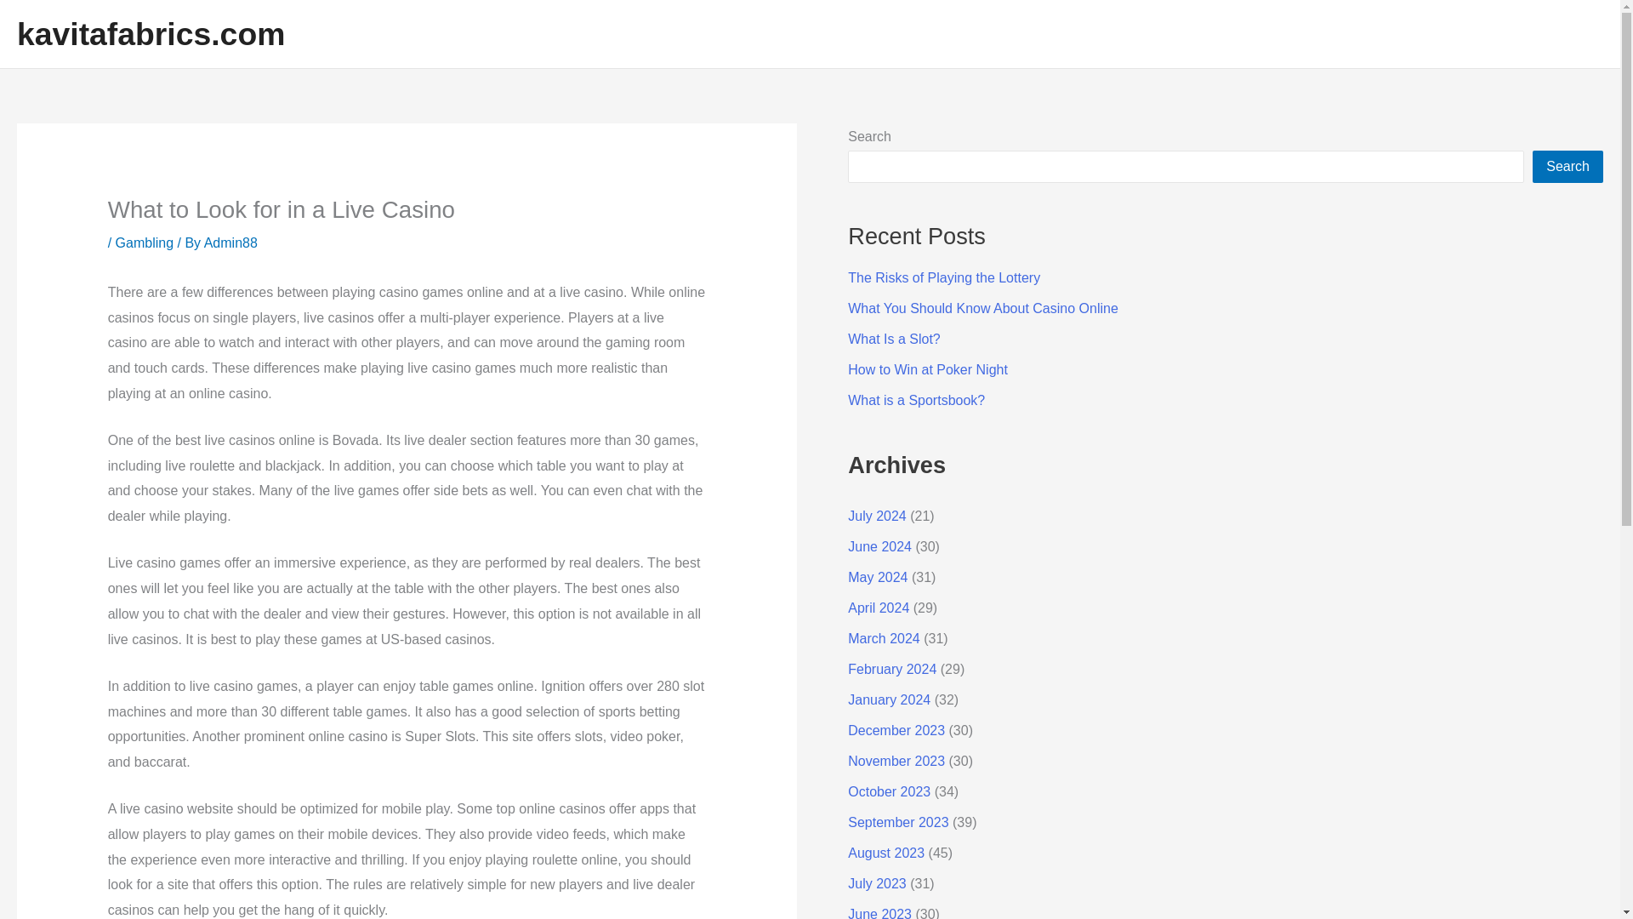 This screenshot has height=919, width=1633. I want to click on April 2024, so click(878, 608).